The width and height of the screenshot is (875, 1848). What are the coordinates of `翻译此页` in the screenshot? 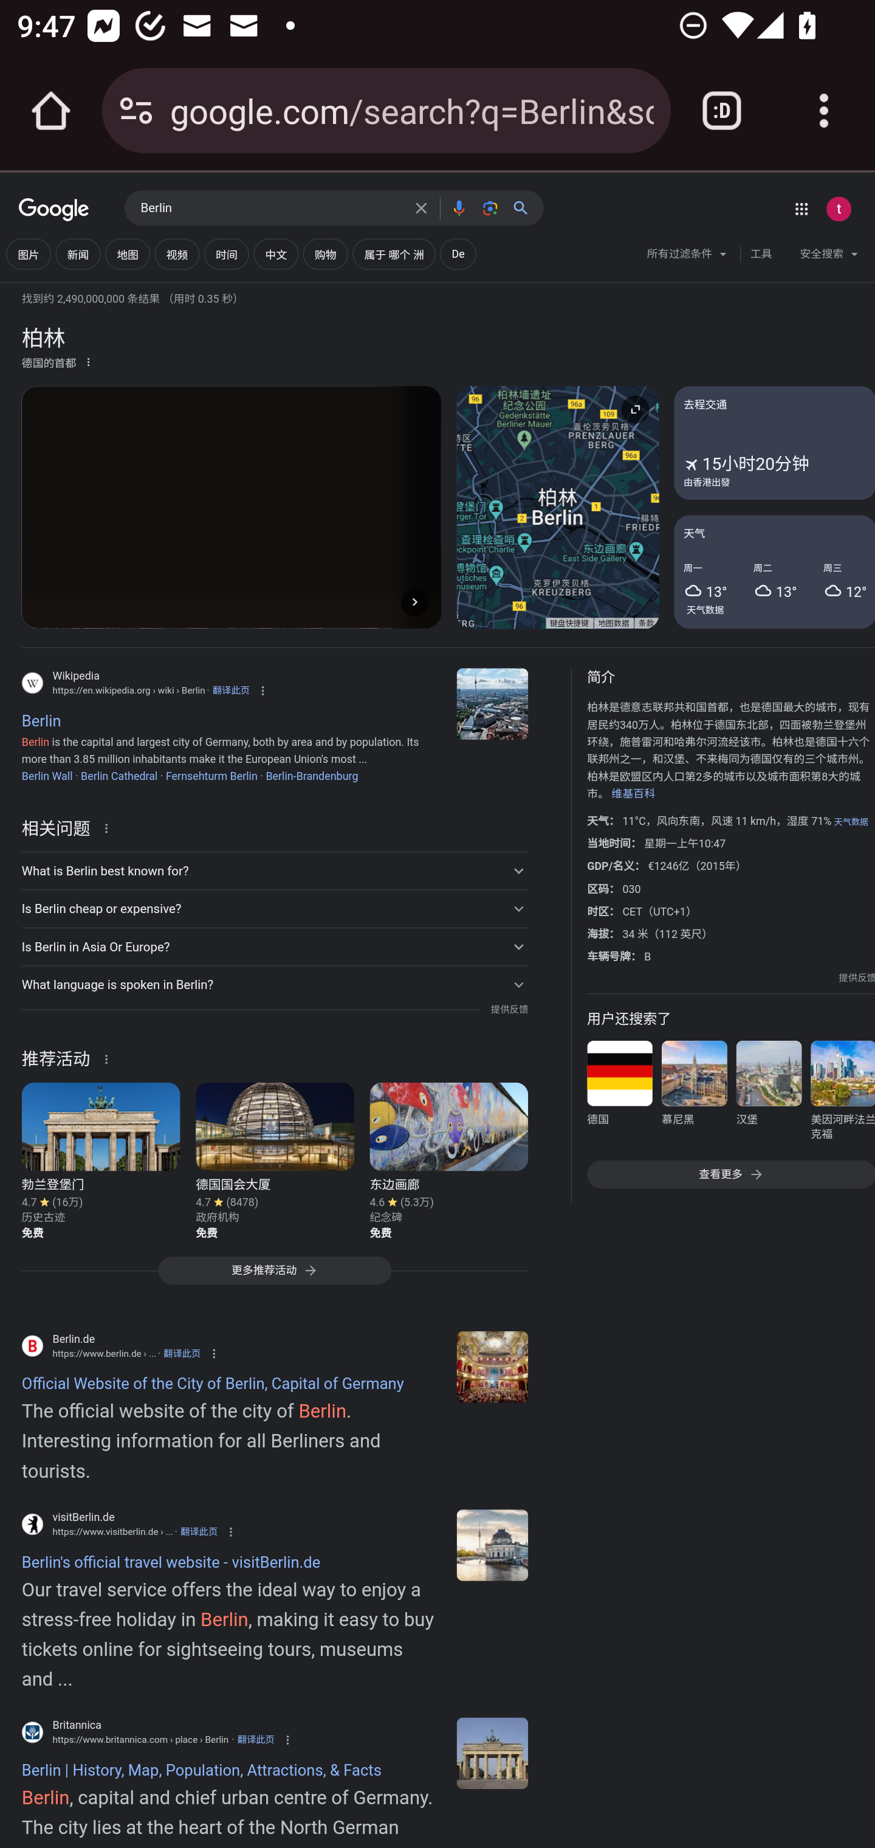 It's located at (230, 690).